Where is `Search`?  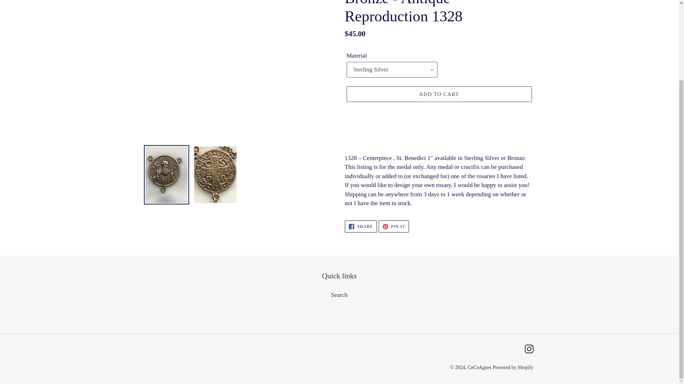 Search is located at coordinates (513, 368).